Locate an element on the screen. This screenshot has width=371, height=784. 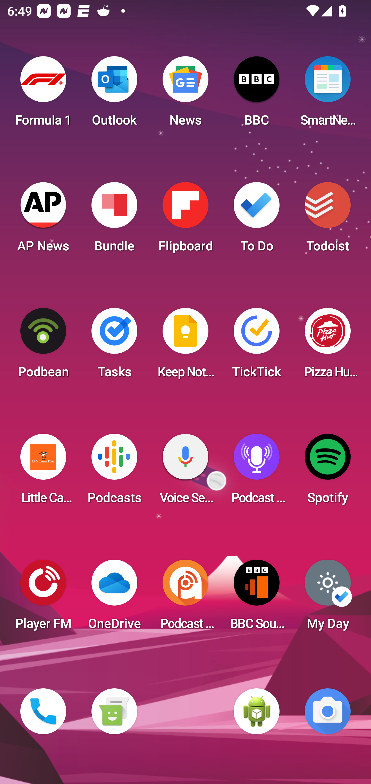
AP News is located at coordinates (43, 220).